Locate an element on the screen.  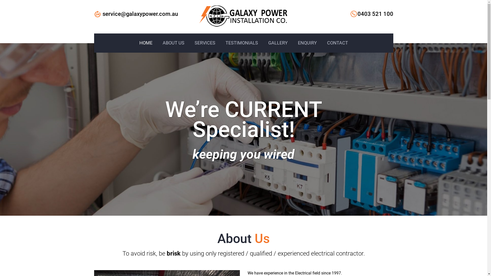
ENQUIRY is located at coordinates (307, 43).